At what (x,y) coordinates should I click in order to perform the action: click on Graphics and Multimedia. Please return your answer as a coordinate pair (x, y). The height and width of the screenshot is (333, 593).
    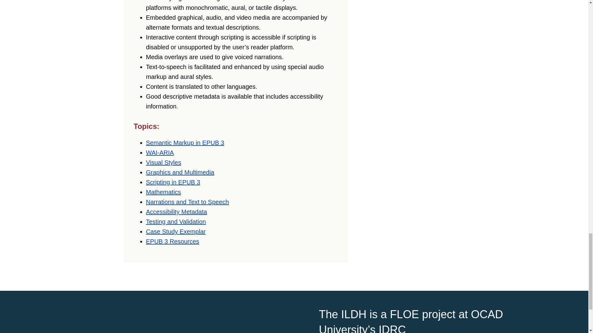
    Looking at the image, I should click on (180, 172).